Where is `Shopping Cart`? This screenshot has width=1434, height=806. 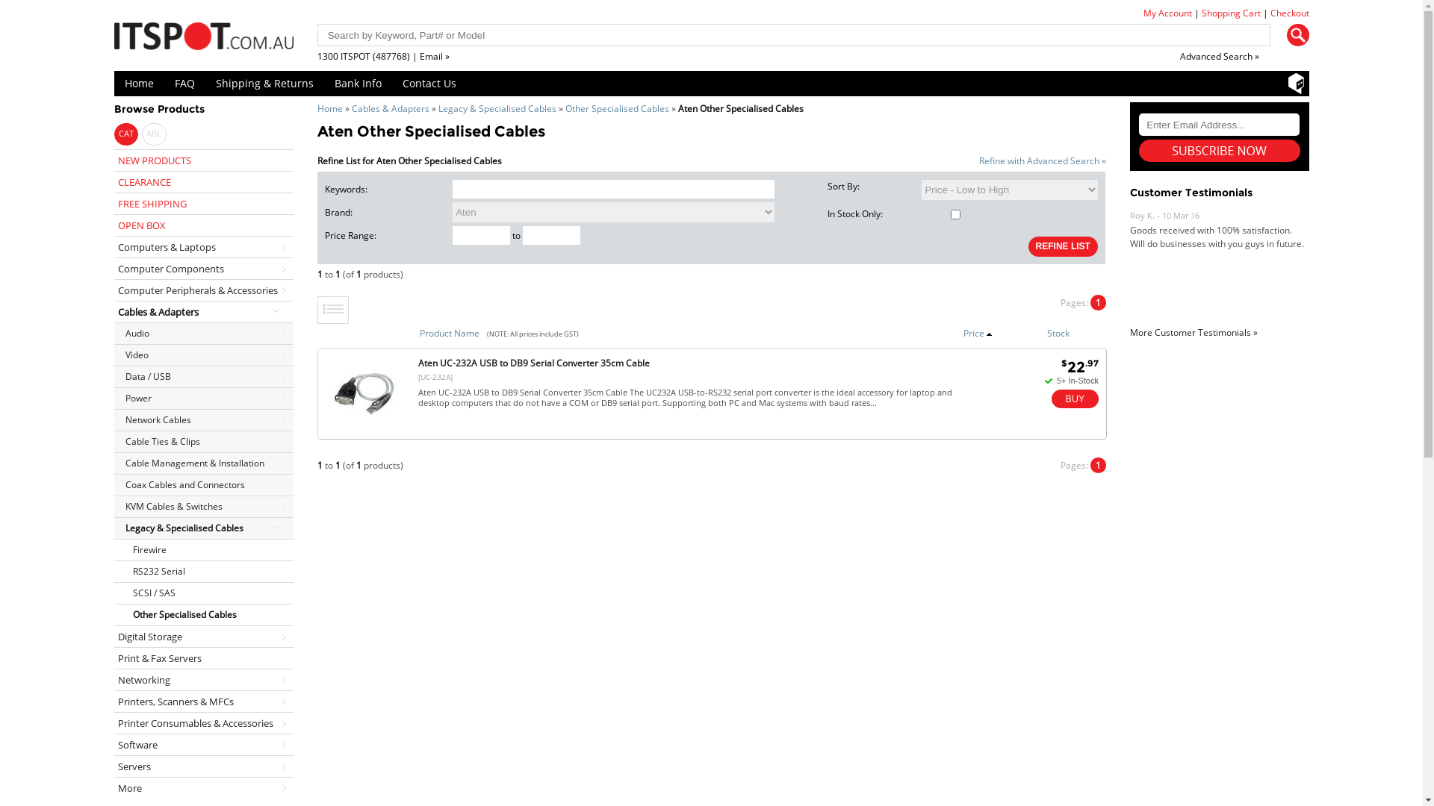
Shopping Cart is located at coordinates (1231, 13).